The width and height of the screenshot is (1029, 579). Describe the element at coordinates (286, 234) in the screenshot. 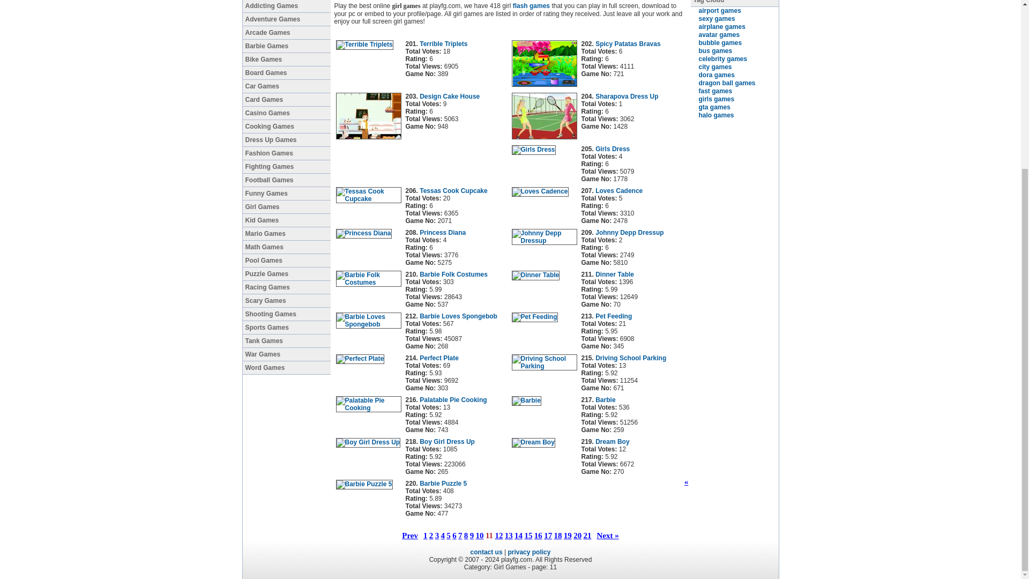

I see `Mario Games` at that location.